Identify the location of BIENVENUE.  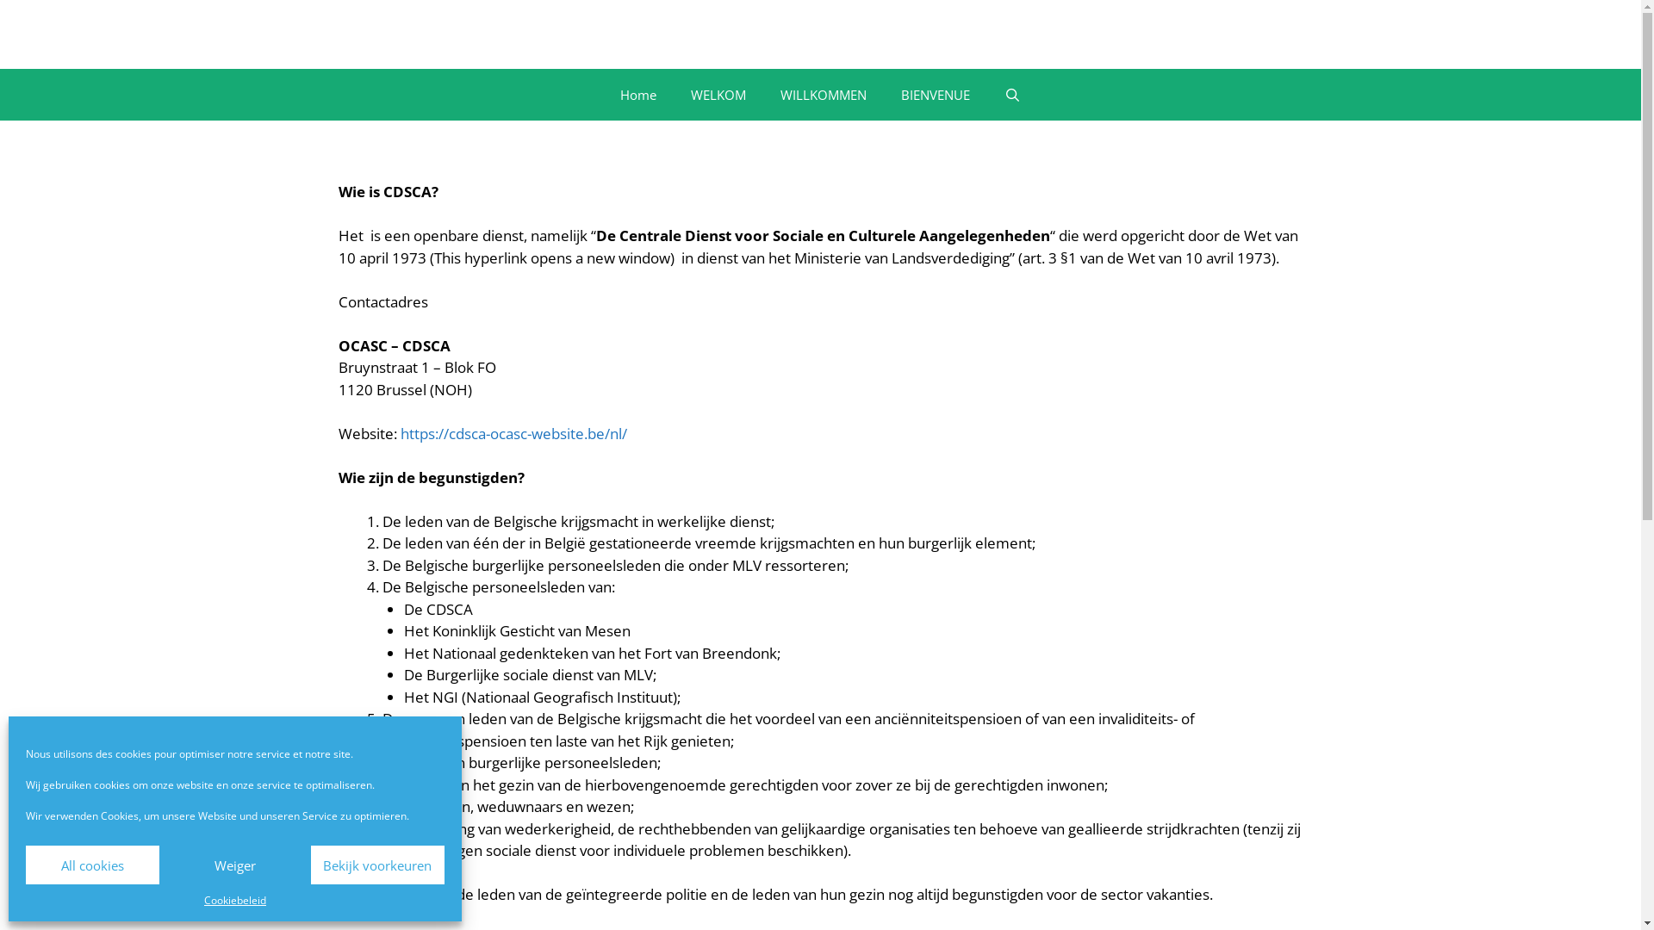
(936, 95).